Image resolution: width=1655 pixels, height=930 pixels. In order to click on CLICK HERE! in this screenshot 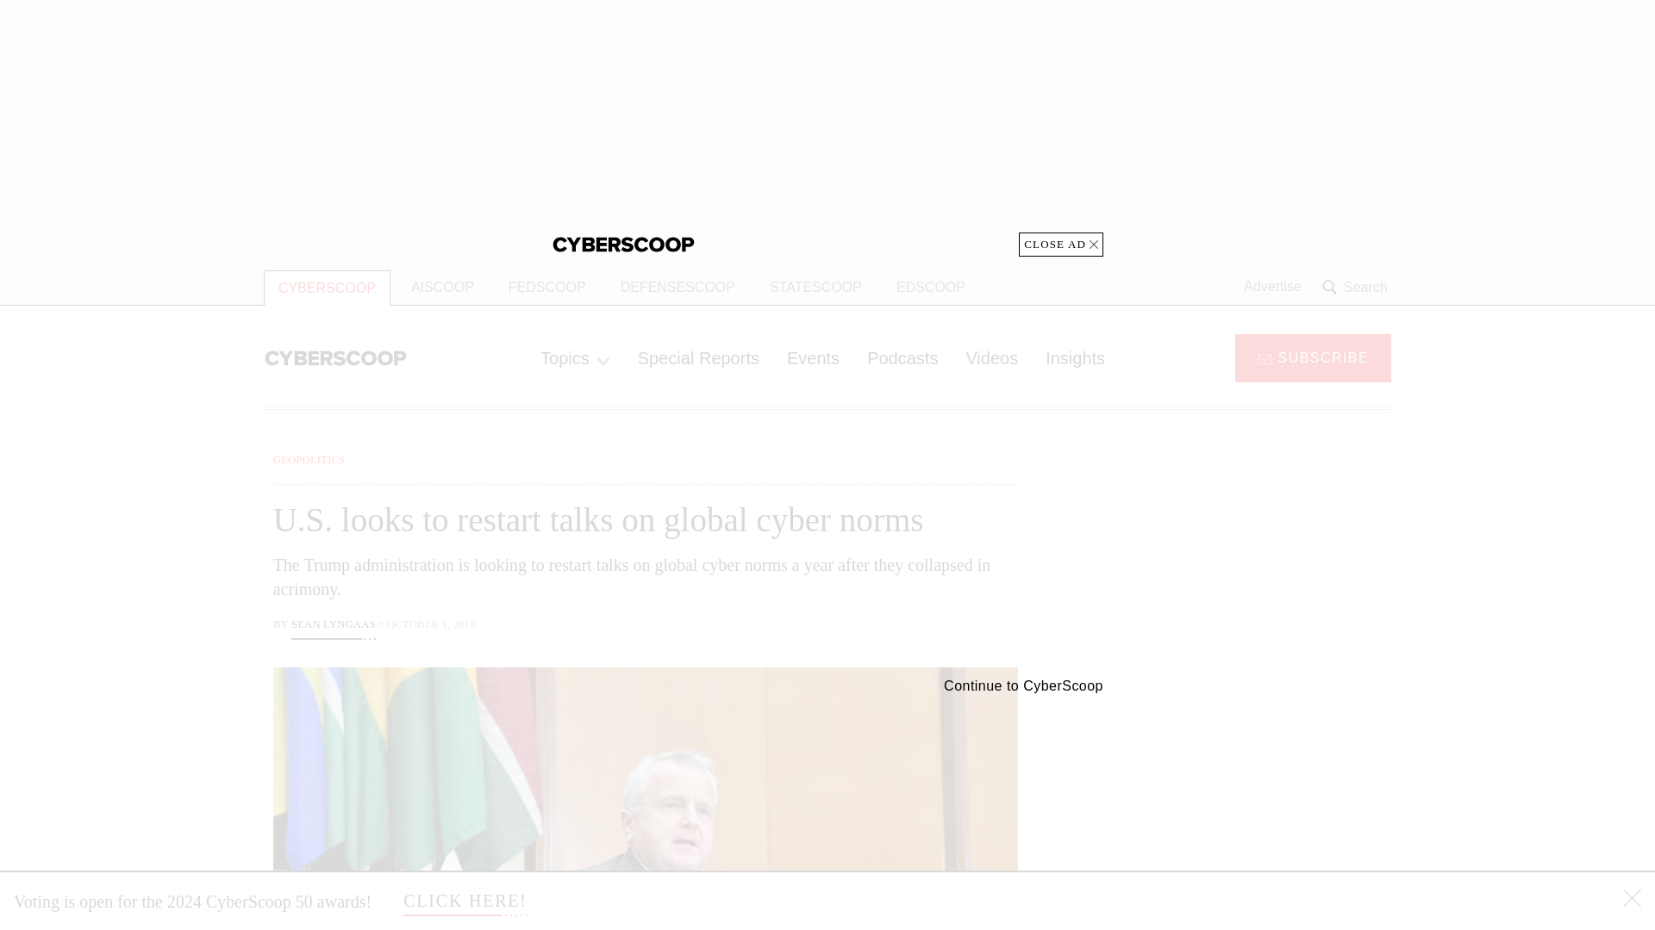, I will do `click(465, 901)`.